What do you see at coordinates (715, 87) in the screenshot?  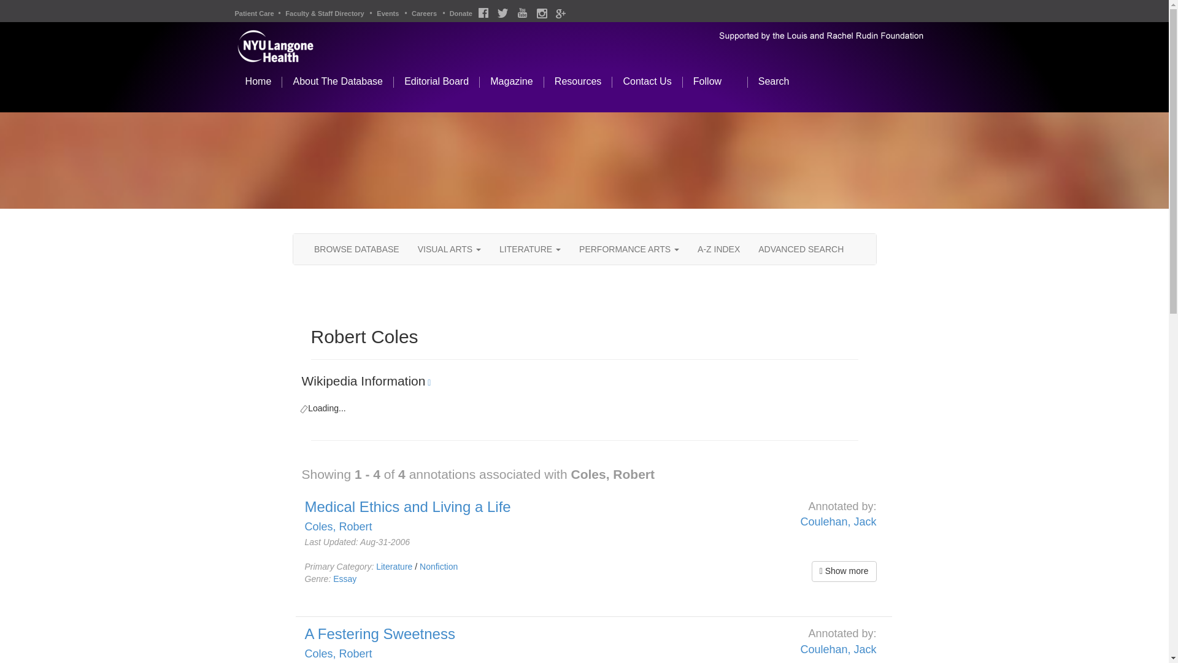 I see `Follow` at bounding box center [715, 87].